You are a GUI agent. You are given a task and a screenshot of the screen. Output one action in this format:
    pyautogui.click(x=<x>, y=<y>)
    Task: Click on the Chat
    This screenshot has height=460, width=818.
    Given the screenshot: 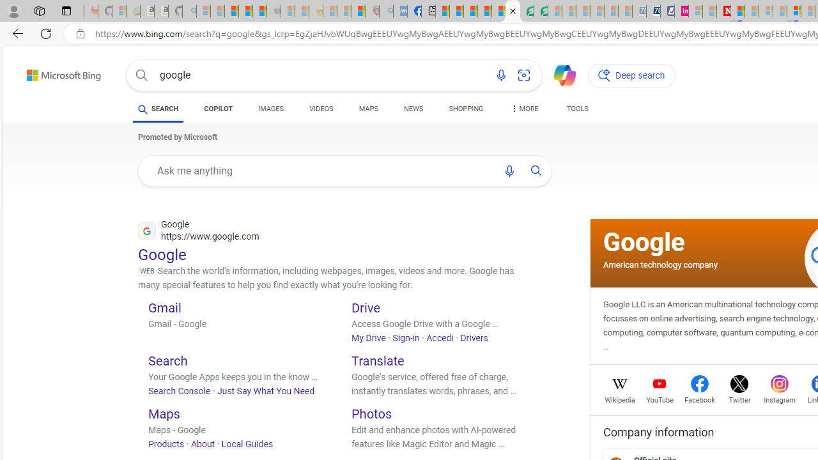 What is the action you would take?
    pyautogui.click(x=559, y=74)
    